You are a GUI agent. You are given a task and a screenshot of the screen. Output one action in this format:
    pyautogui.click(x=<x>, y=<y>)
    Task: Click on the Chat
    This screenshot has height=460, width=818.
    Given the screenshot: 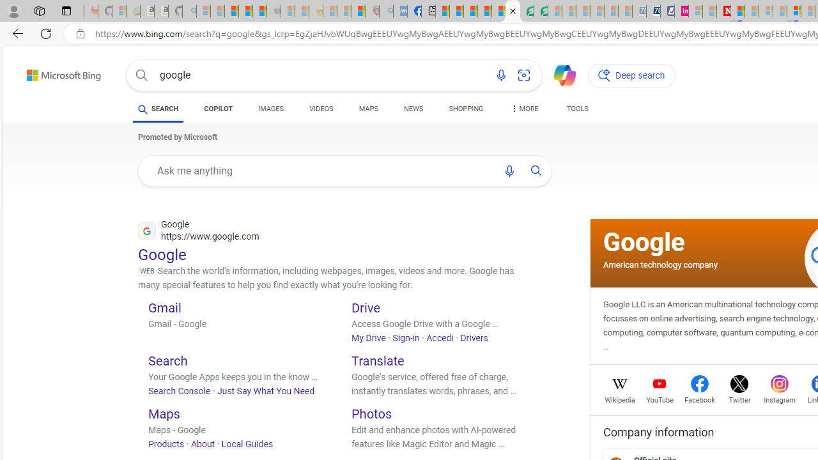 What is the action you would take?
    pyautogui.click(x=559, y=74)
    